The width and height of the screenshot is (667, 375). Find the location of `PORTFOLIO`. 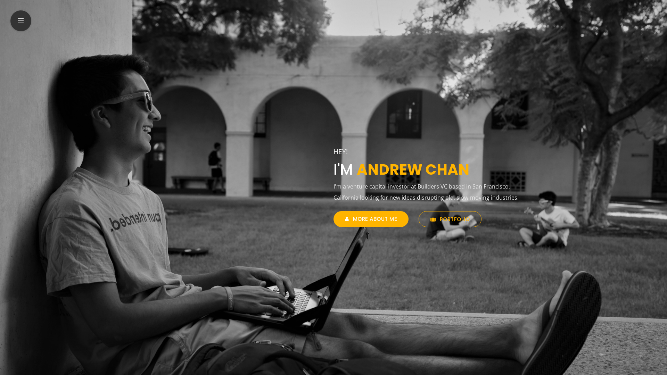

PORTFOLIO is located at coordinates (450, 219).